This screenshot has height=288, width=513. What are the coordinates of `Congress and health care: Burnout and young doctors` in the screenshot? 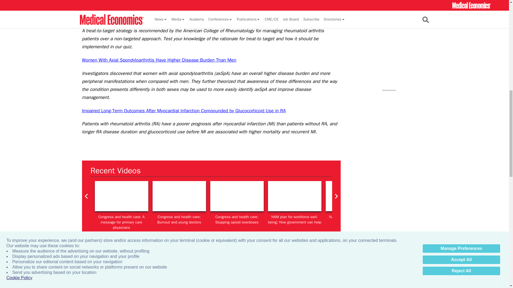 It's located at (179, 196).